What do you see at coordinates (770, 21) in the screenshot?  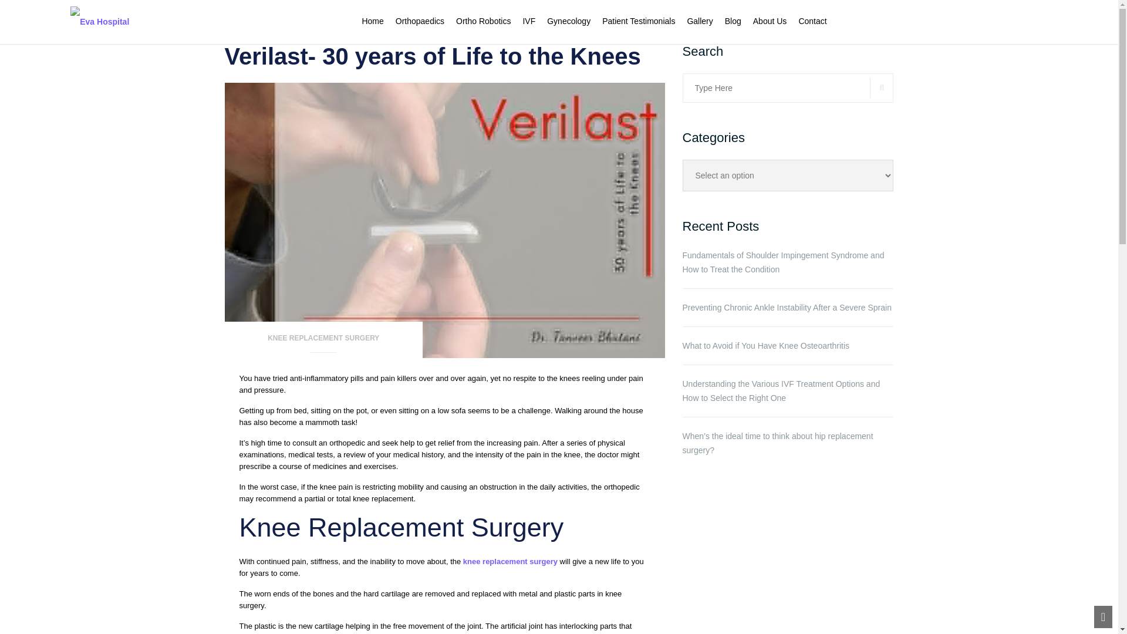 I see `About us` at bounding box center [770, 21].